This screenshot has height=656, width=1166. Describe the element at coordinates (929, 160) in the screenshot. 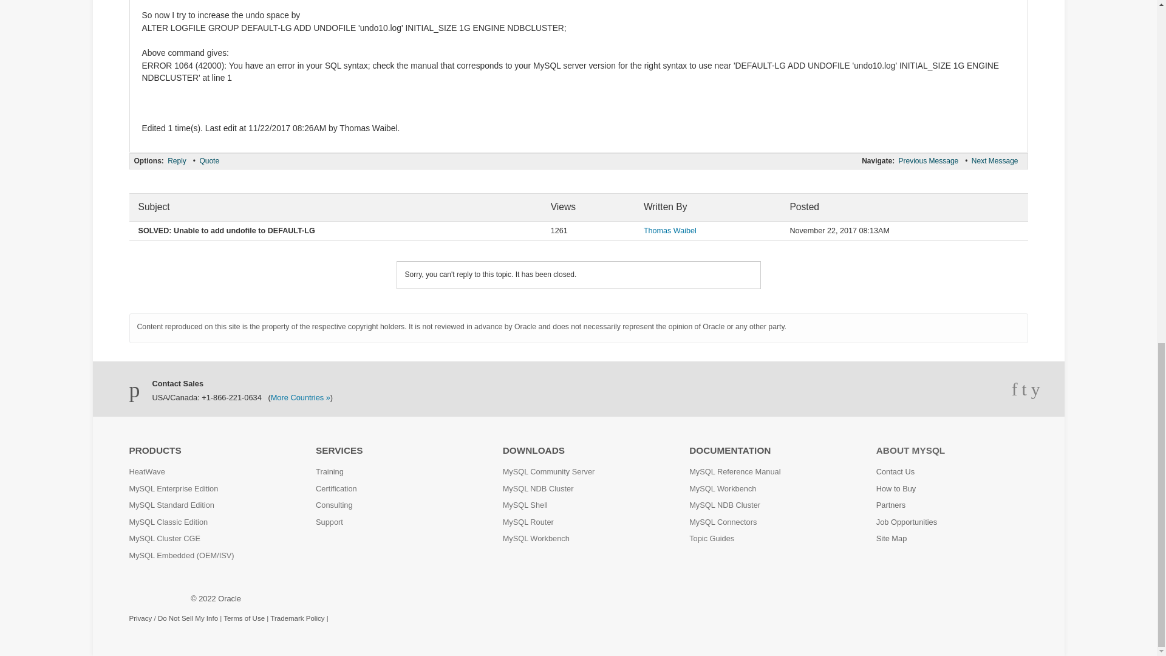

I see `Previous Message` at that location.